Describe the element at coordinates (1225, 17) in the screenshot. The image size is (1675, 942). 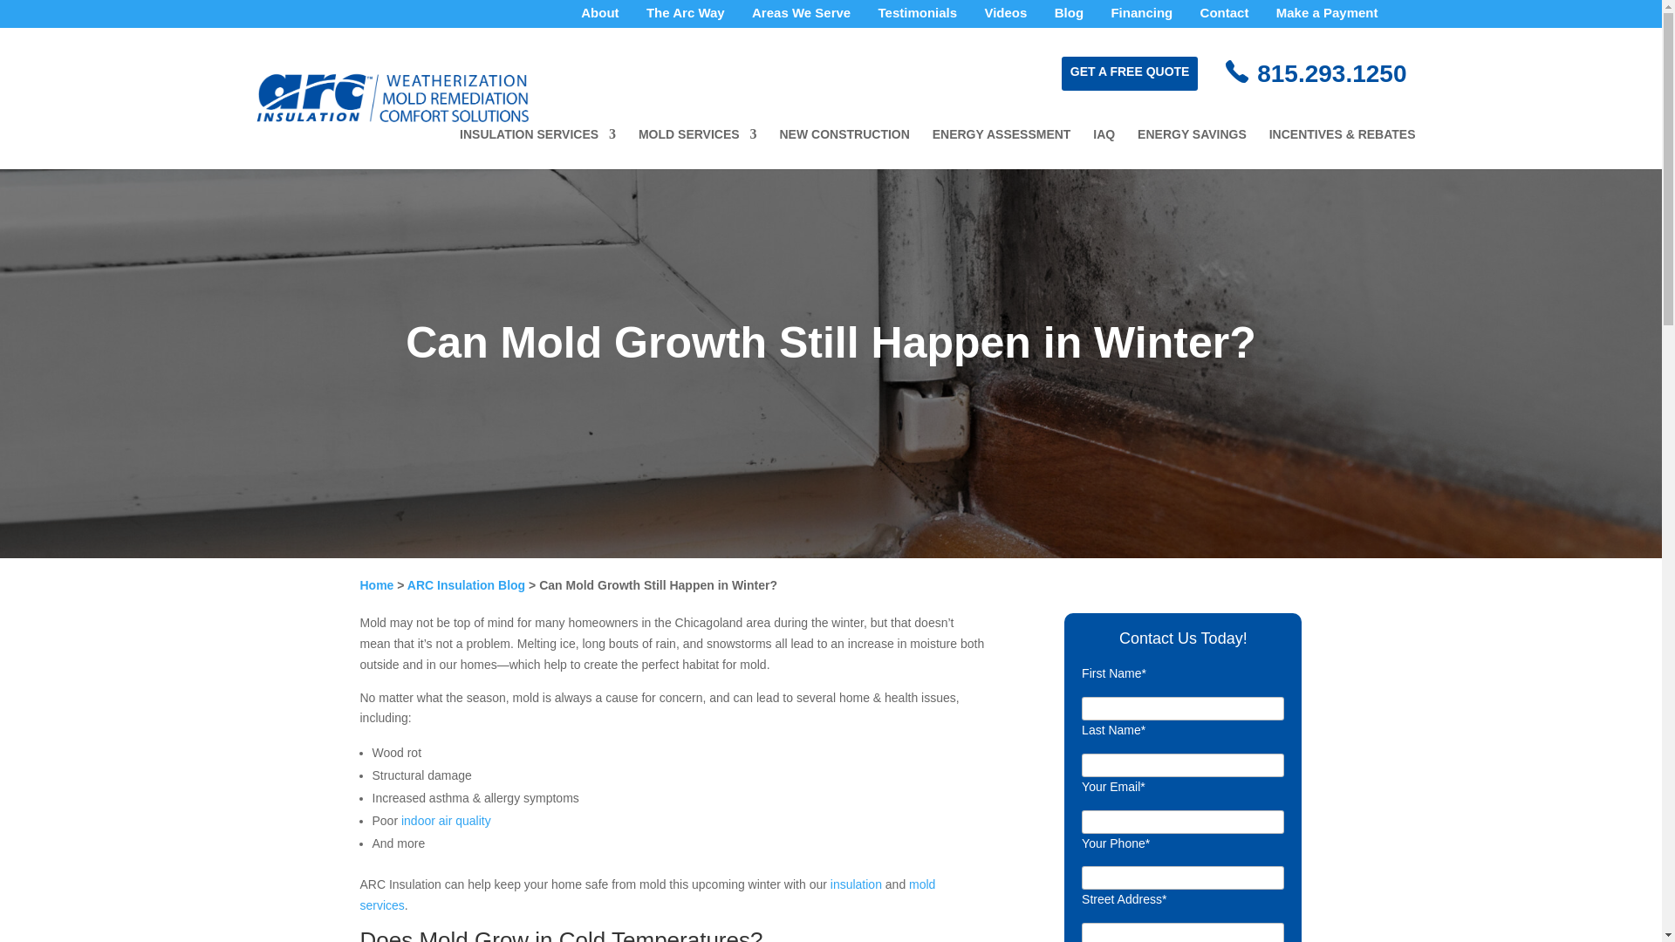
I see `Contact` at that location.